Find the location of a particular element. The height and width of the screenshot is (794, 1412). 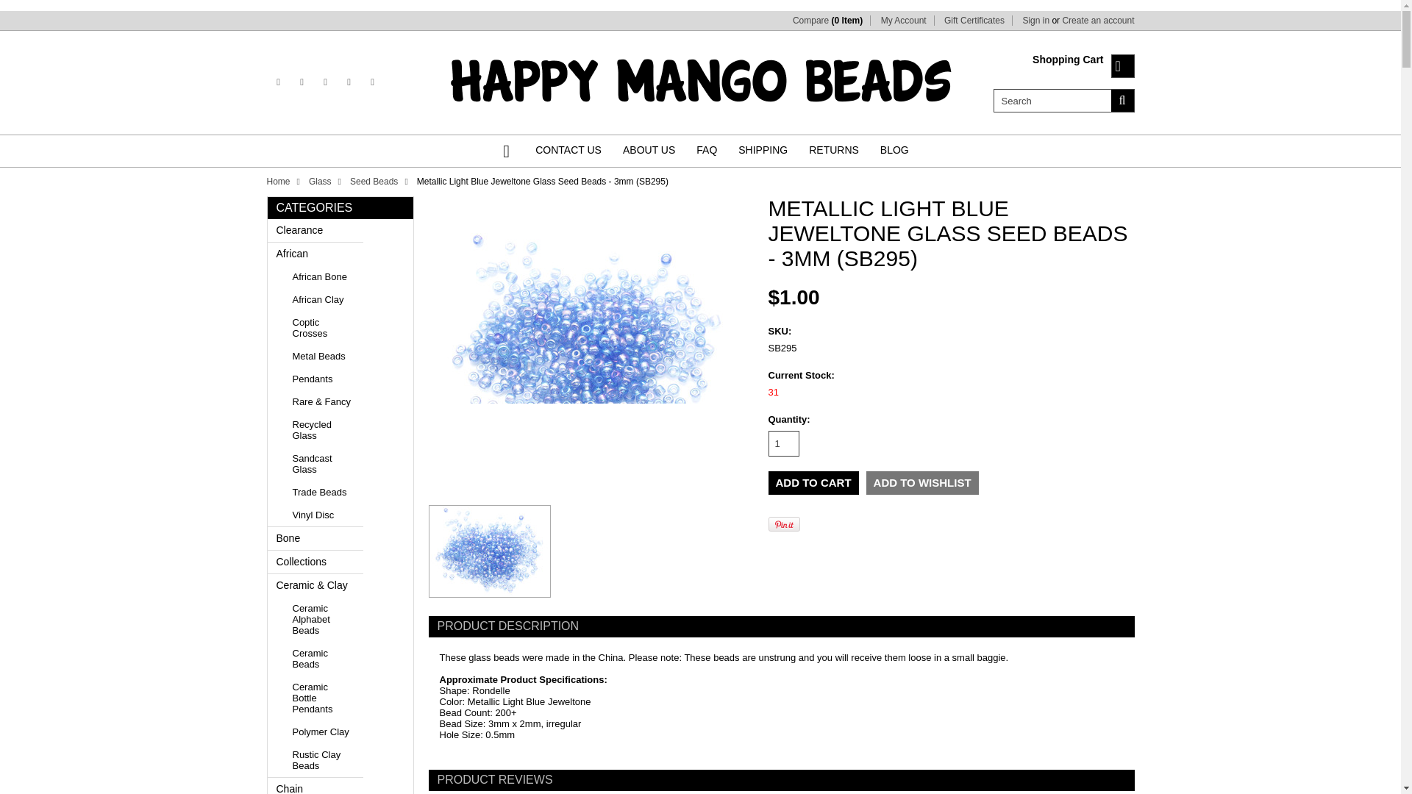

Search is located at coordinates (1051, 100).